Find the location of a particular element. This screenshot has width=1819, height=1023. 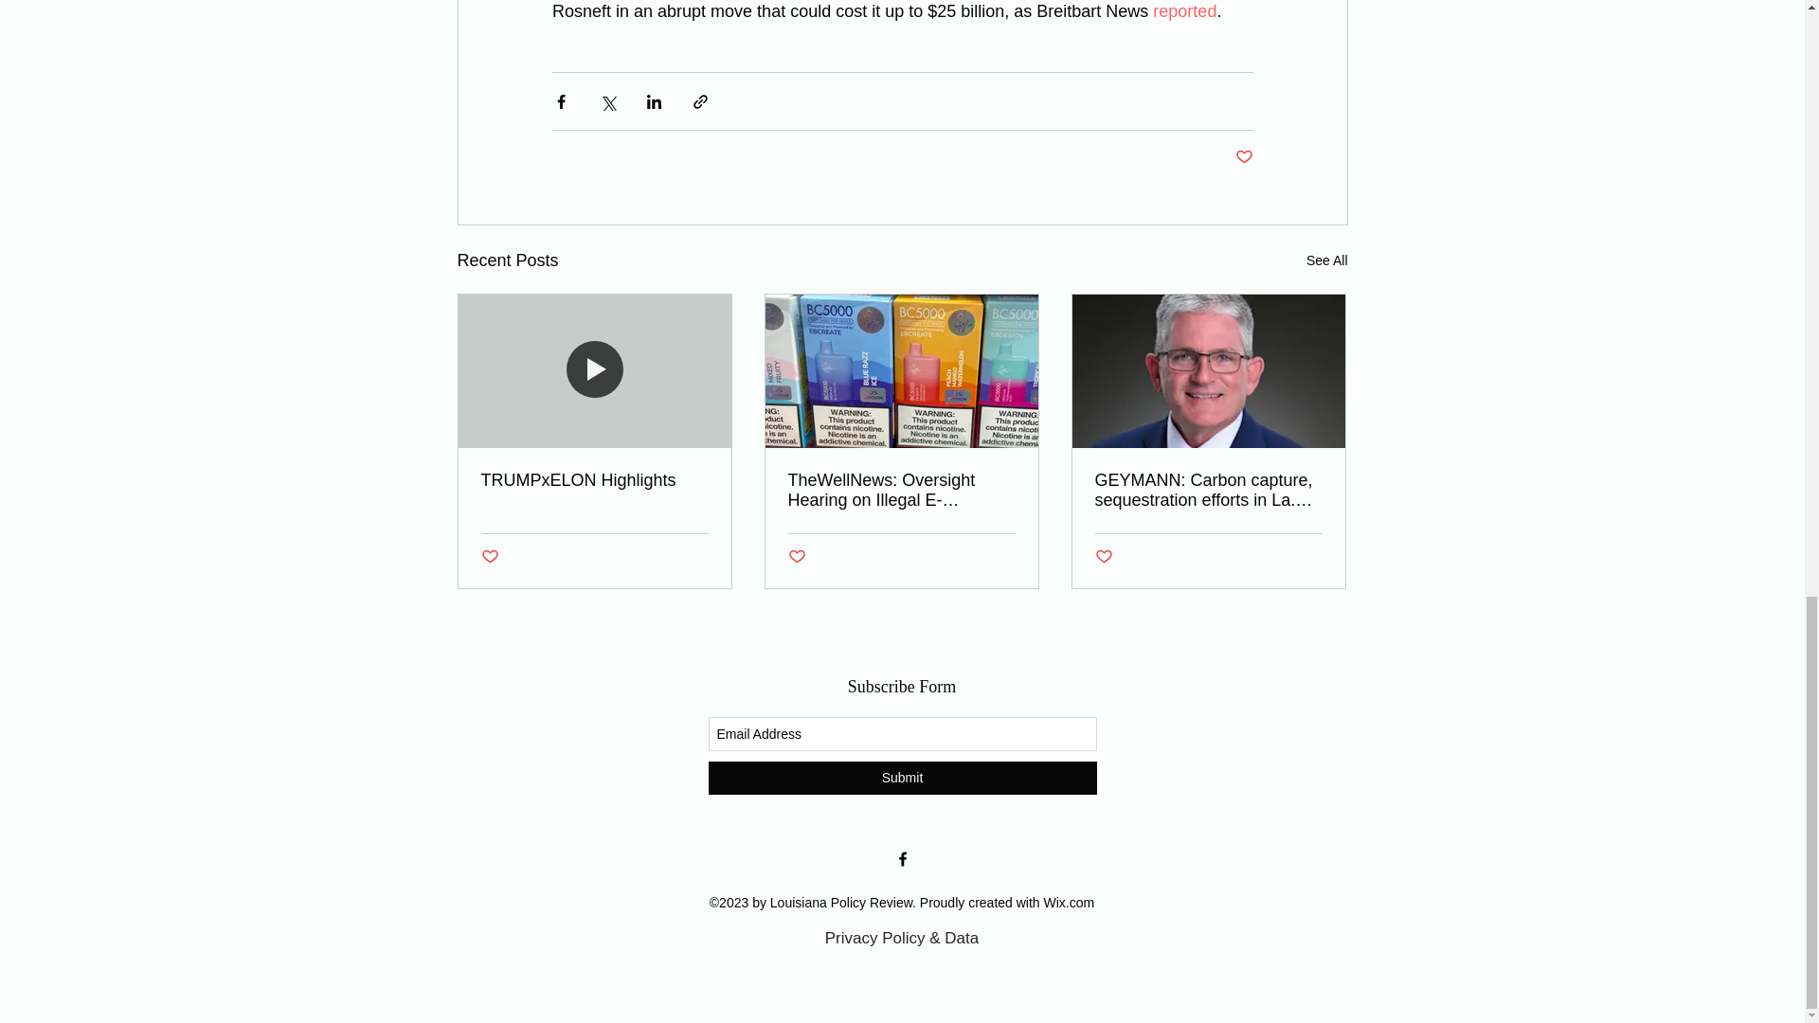

Post not marked as liked is located at coordinates (1104, 557).